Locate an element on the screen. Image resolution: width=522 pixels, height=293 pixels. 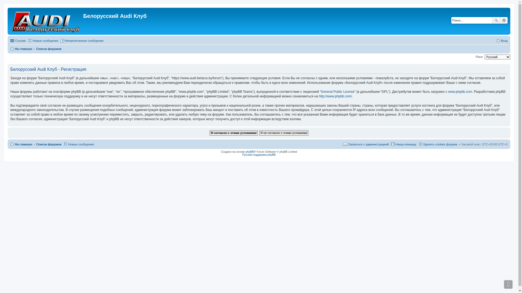
www.phpbb.com is located at coordinates (460, 92).